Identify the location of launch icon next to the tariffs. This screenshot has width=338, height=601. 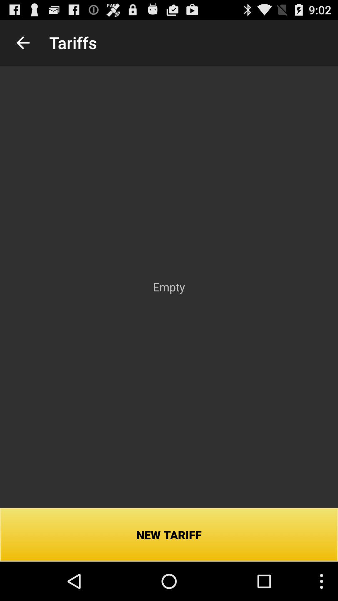
(23, 43).